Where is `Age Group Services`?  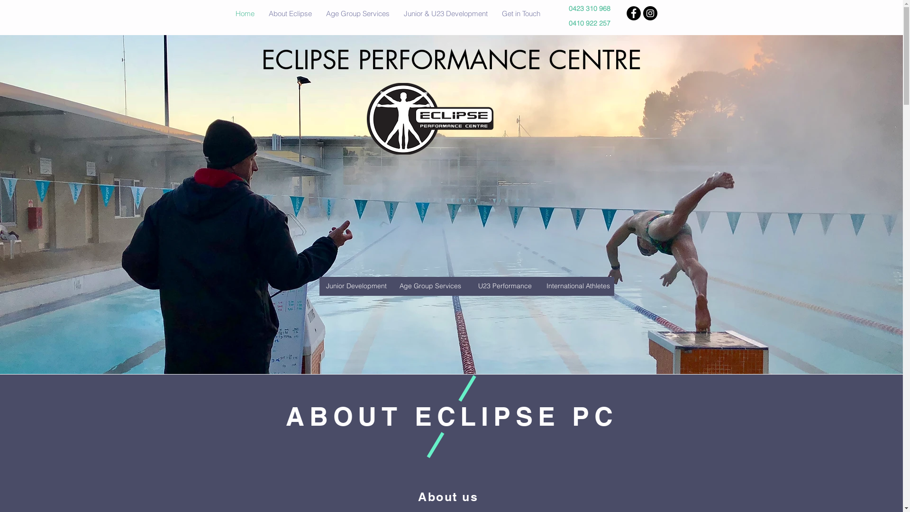
Age Group Services is located at coordinates (357, 14).